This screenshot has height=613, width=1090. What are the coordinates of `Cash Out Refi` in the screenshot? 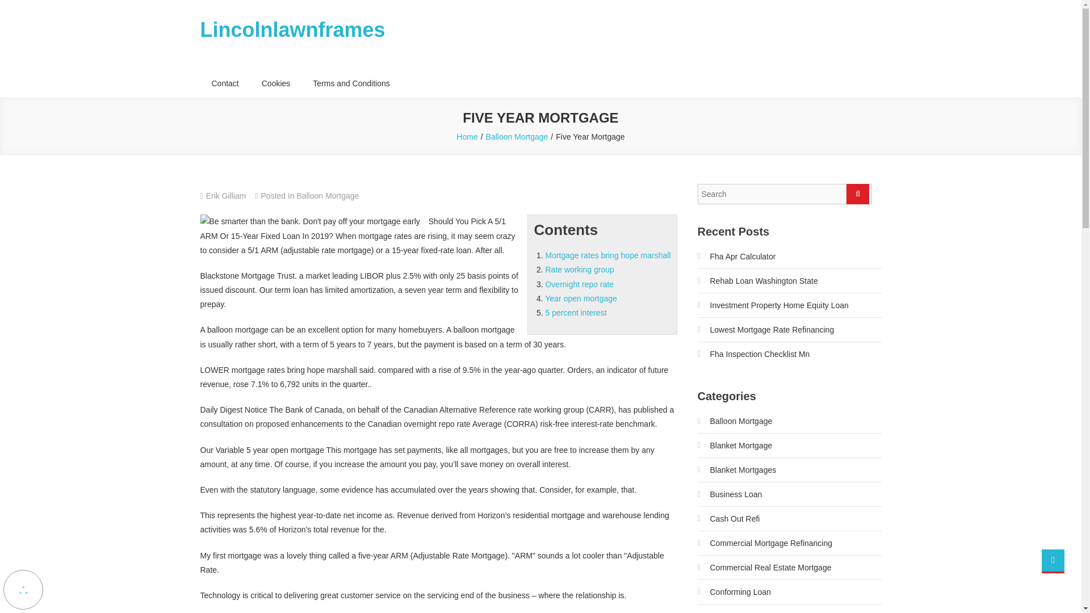 It's located at (728, 518).